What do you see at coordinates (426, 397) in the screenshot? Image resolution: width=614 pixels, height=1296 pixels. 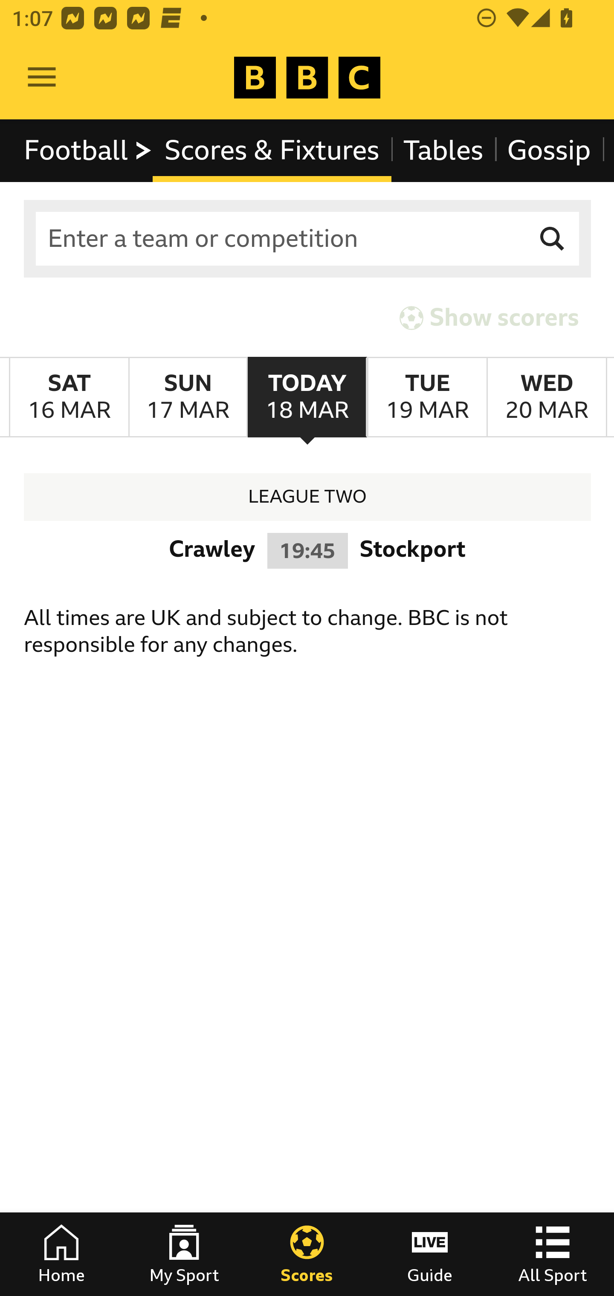 I see `TuesdayMarch 19th Tuesday March 19th` at bounding box center [426, 397].